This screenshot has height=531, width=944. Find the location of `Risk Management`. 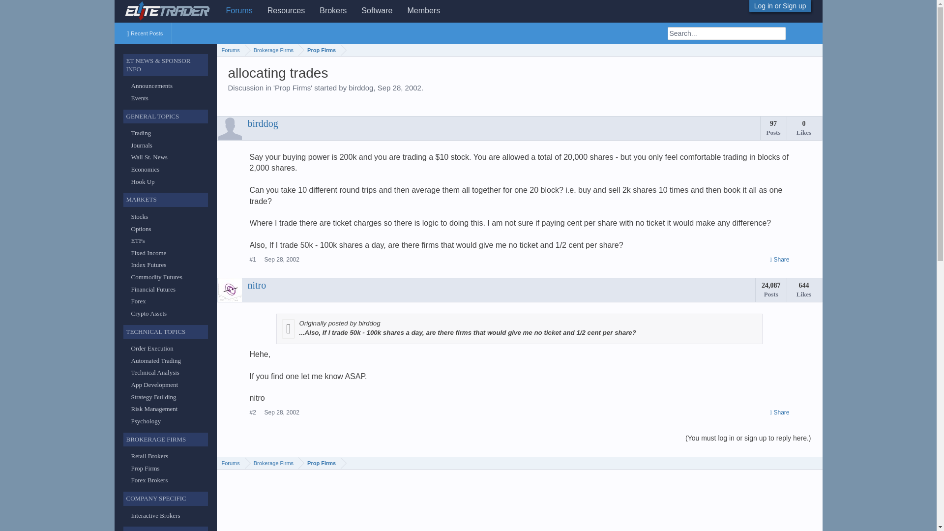

Risk Management is located at coordinates (154, 409).